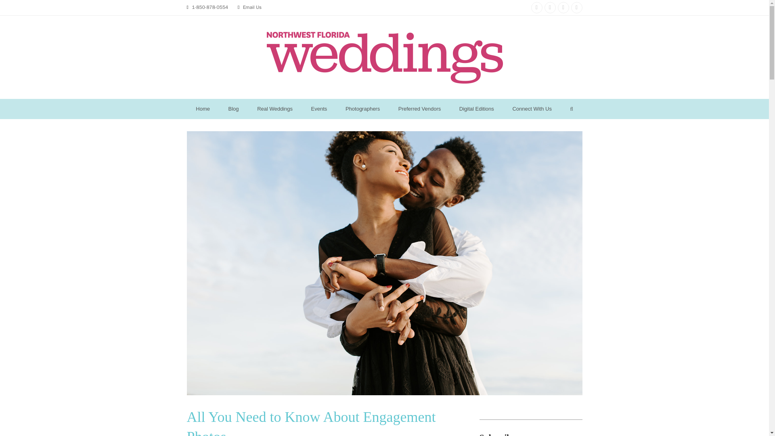  I want to click on Instagram, so click(537, 8).